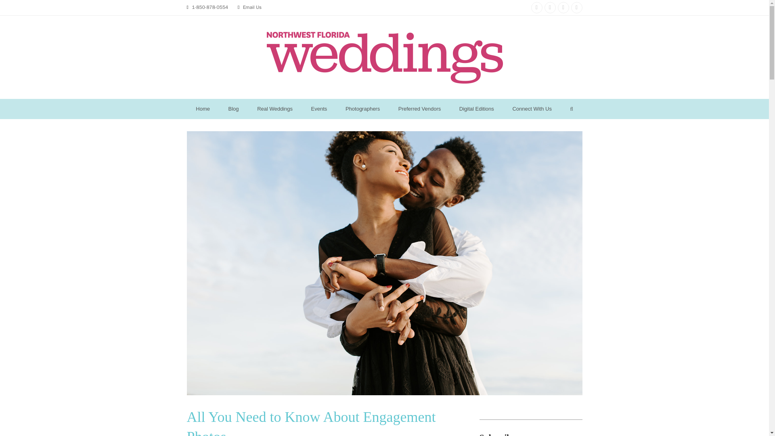  I want to click on Instagram, so click(537, 8).